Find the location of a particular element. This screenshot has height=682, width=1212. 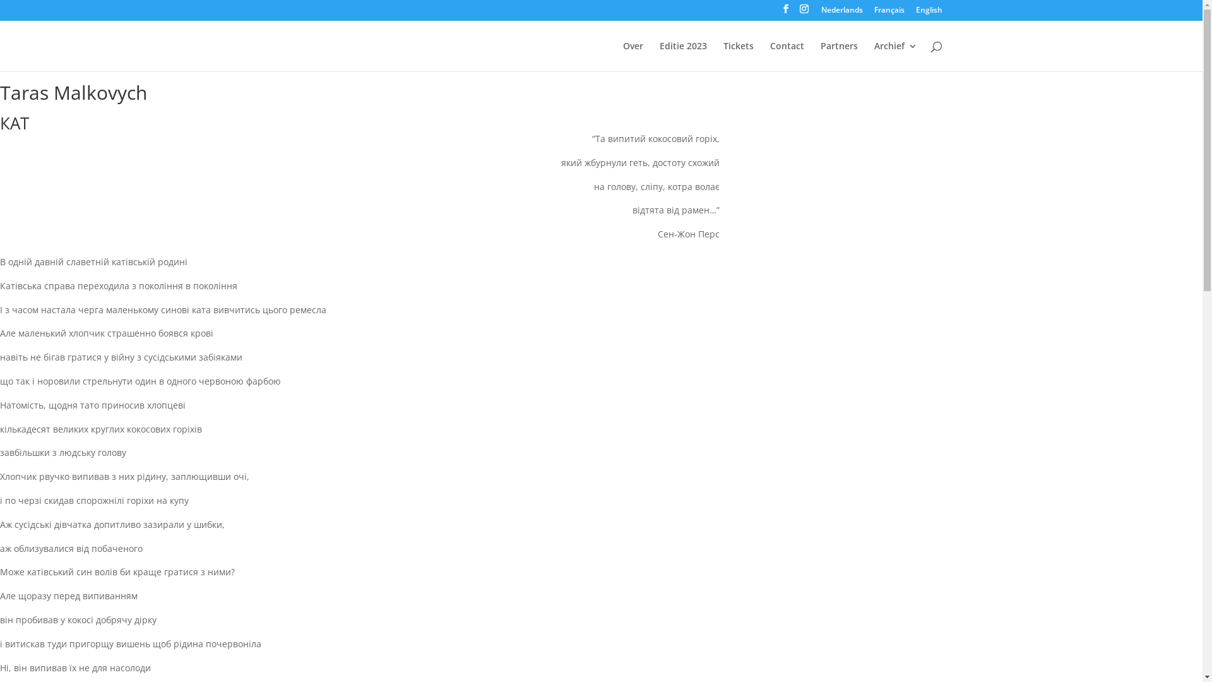

English is located at coordinates (929, 13).